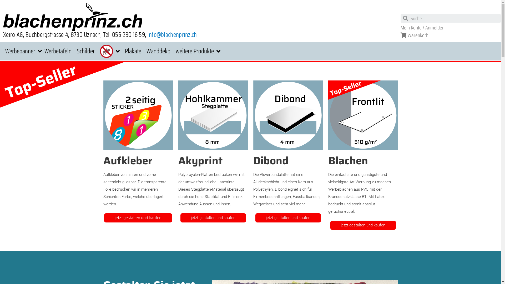 The width and height of the screenshot is (505, 284). I want to click on Warenkorb, so click(415, 35).